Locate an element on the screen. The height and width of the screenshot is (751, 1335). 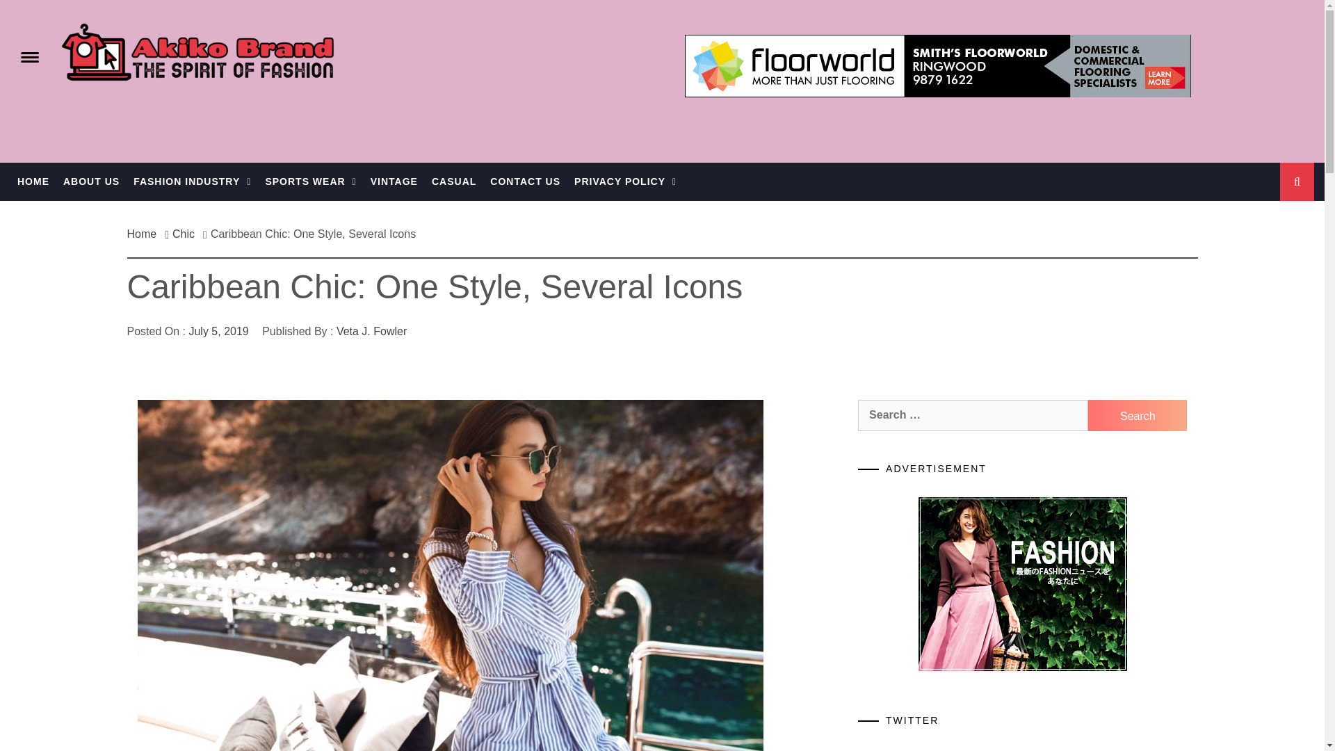
CASUAL is located at coordinates (453, 182).